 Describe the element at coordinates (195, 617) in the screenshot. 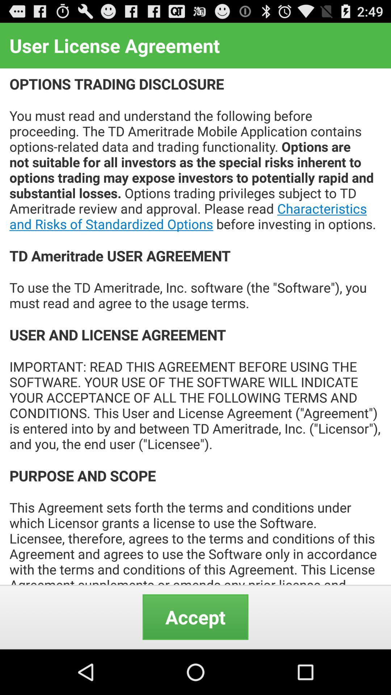

I see `turn off accept item` at that location.